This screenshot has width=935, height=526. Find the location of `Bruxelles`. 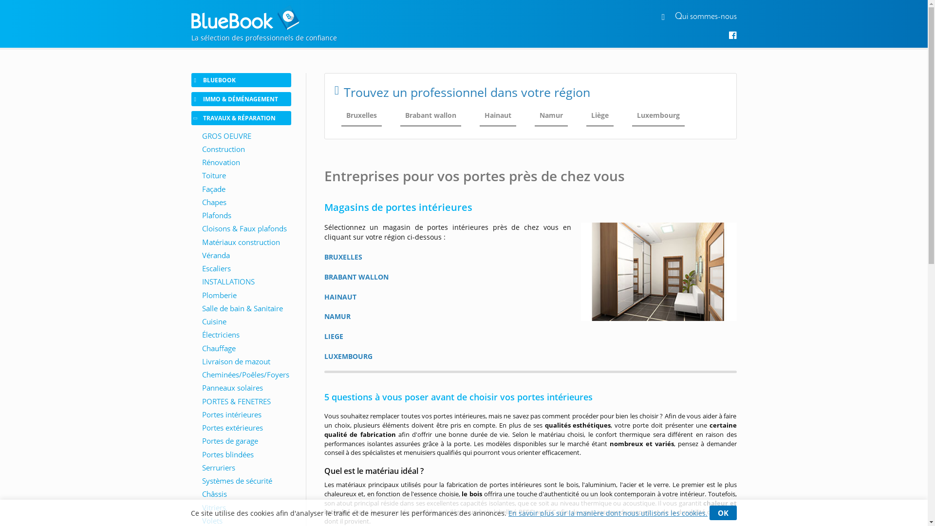

Bruxelles is located at coordinates (361, 116).